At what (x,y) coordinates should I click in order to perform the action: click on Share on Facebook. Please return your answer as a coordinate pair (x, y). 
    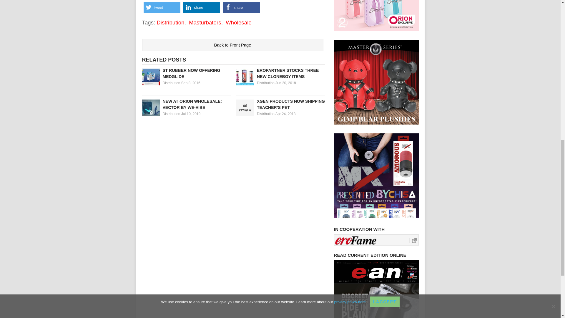
    Looking at the image, I should click on (241, 7).